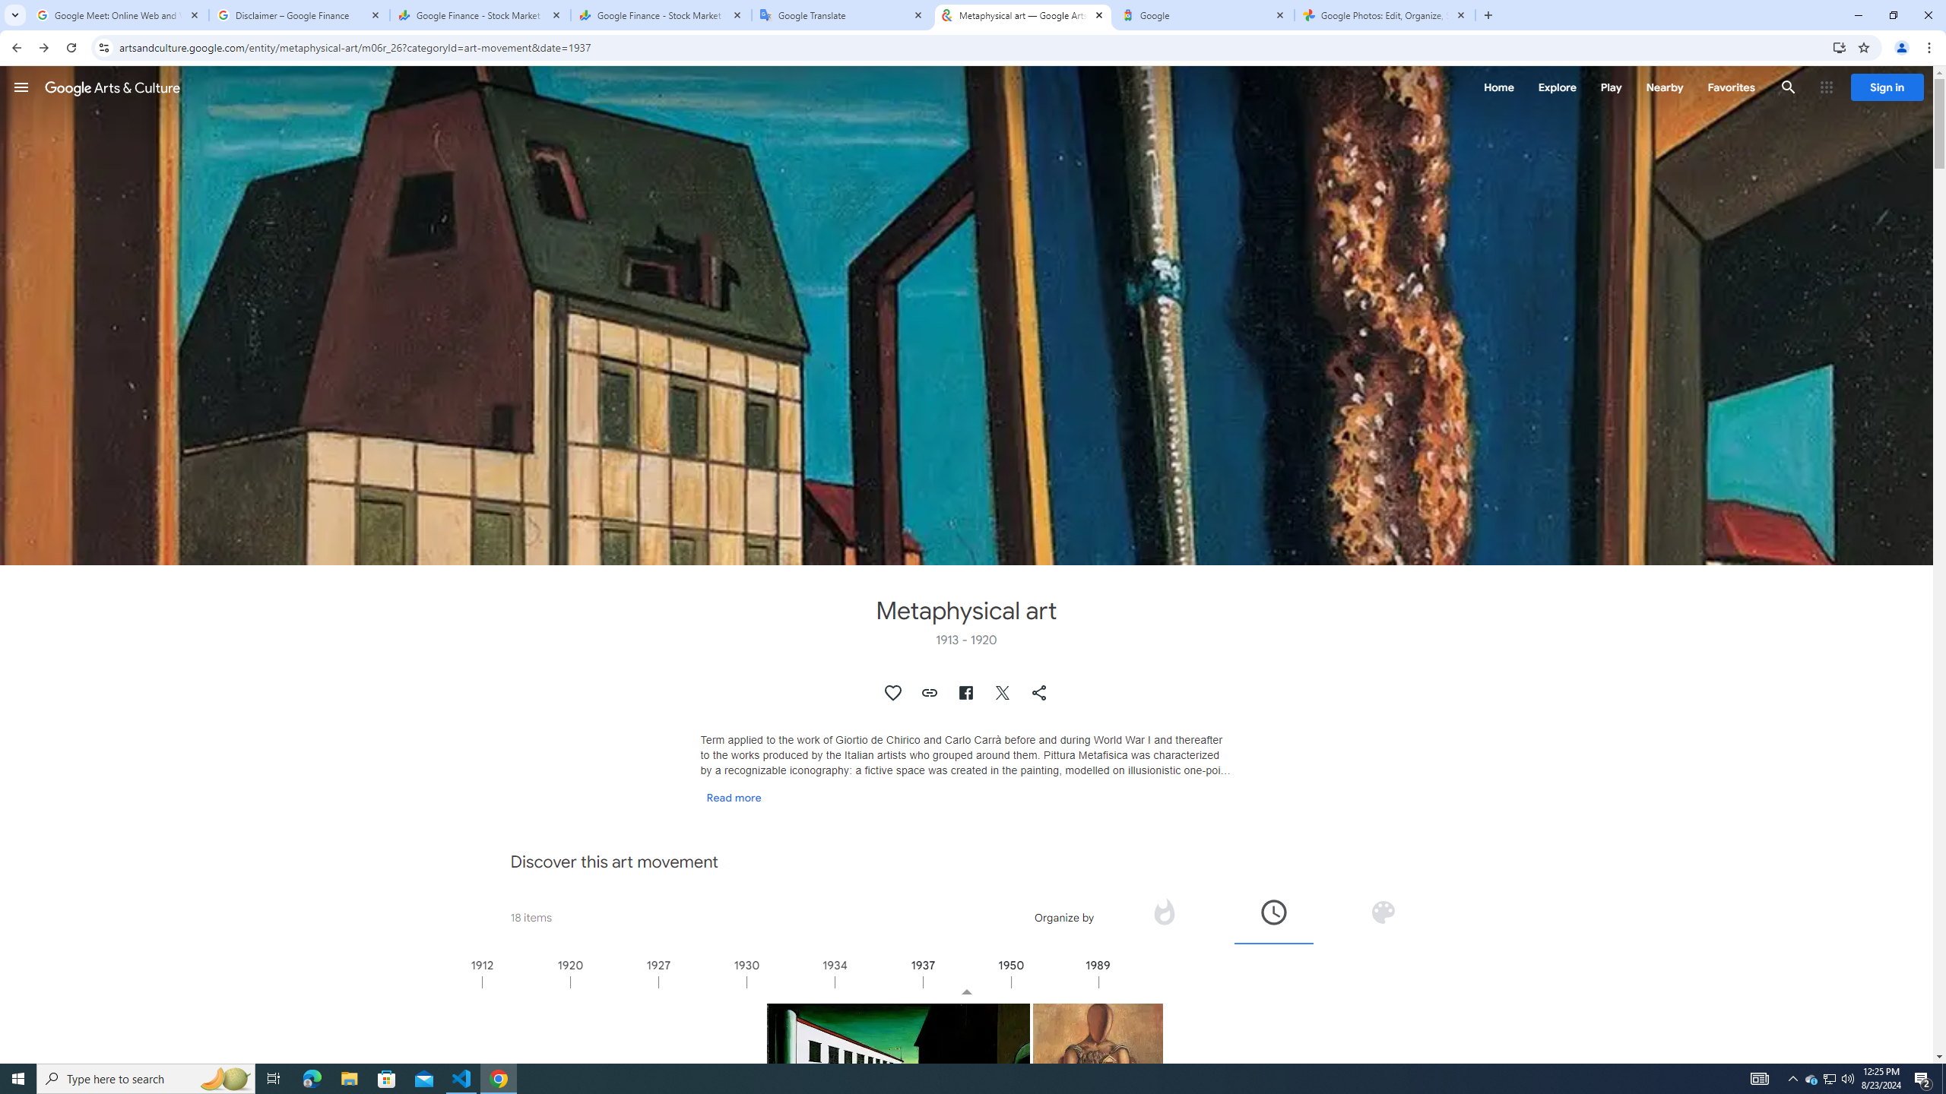 Image resolution: width=1946 pixels, height=1094 pixels. I want to click on 1927, so click(702, 982).